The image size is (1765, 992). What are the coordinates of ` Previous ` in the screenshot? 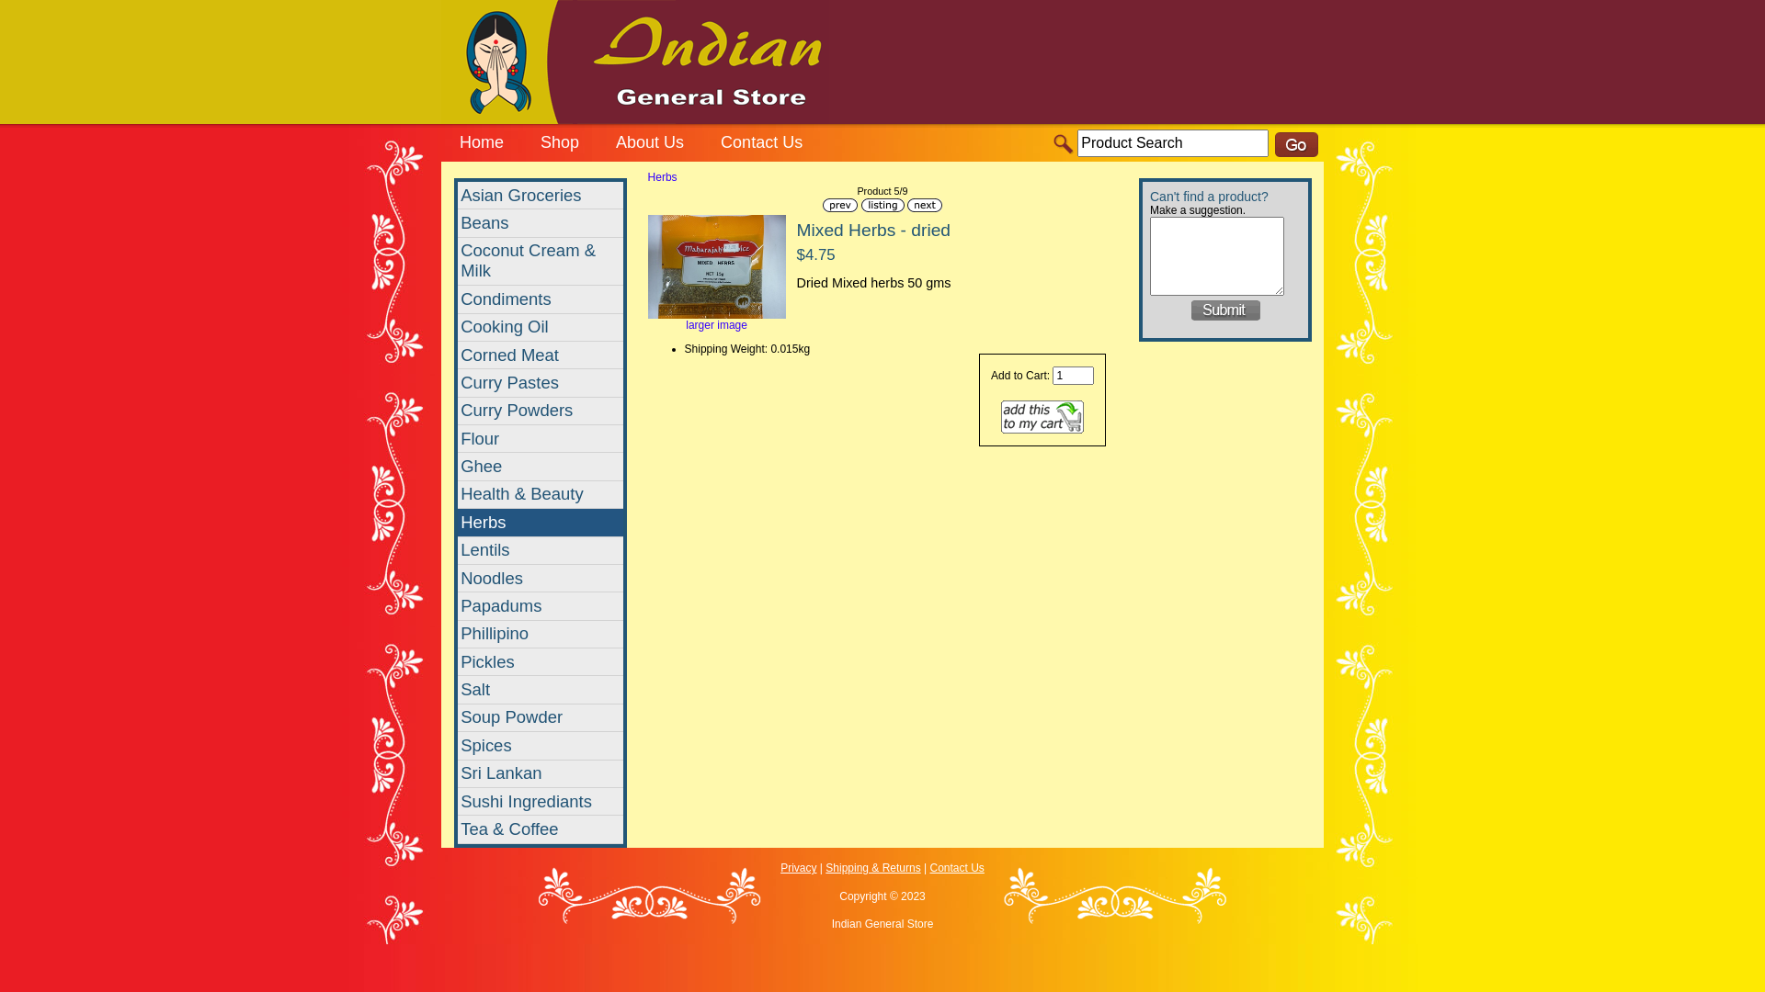 It's located at (840, 206).